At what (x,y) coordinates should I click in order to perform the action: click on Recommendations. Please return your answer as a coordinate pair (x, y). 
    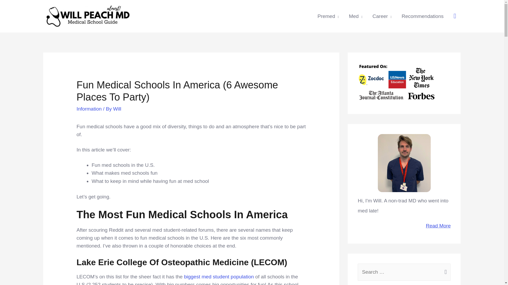
    Looking at the image, I should click on (423, 16).